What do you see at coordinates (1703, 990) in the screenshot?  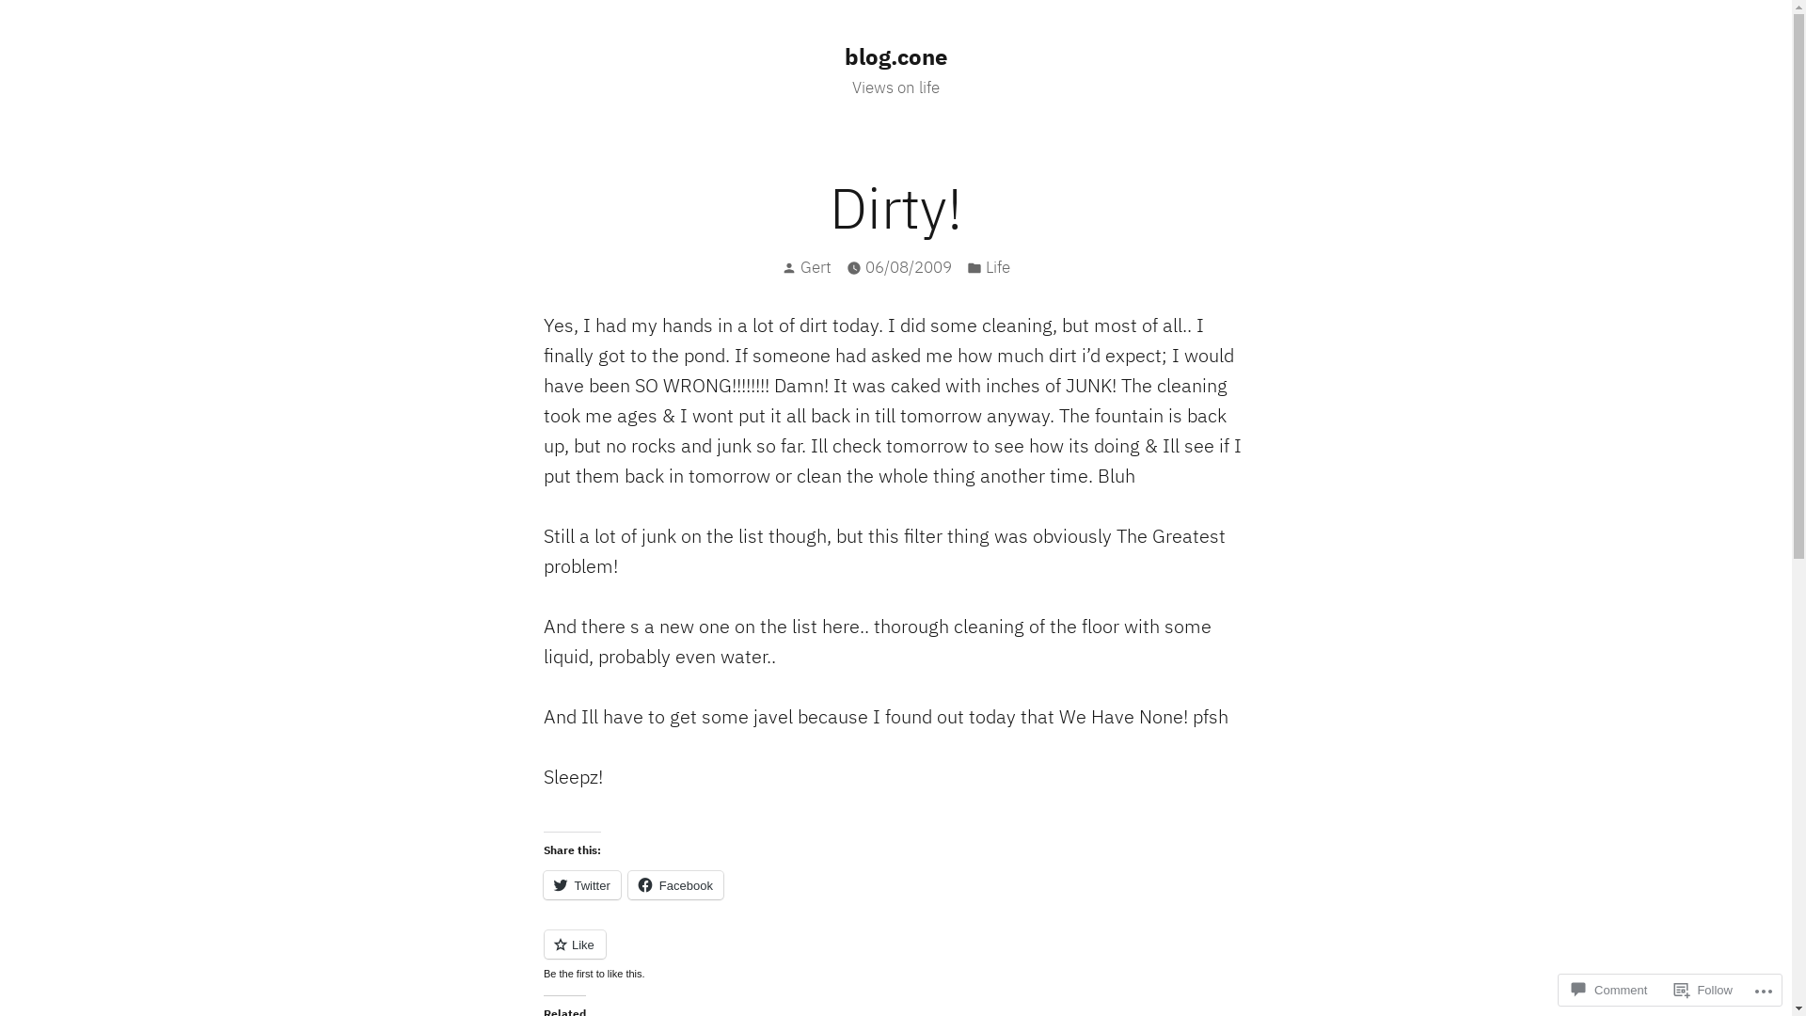 I see `Follow` at bounding box center [1703, 990].